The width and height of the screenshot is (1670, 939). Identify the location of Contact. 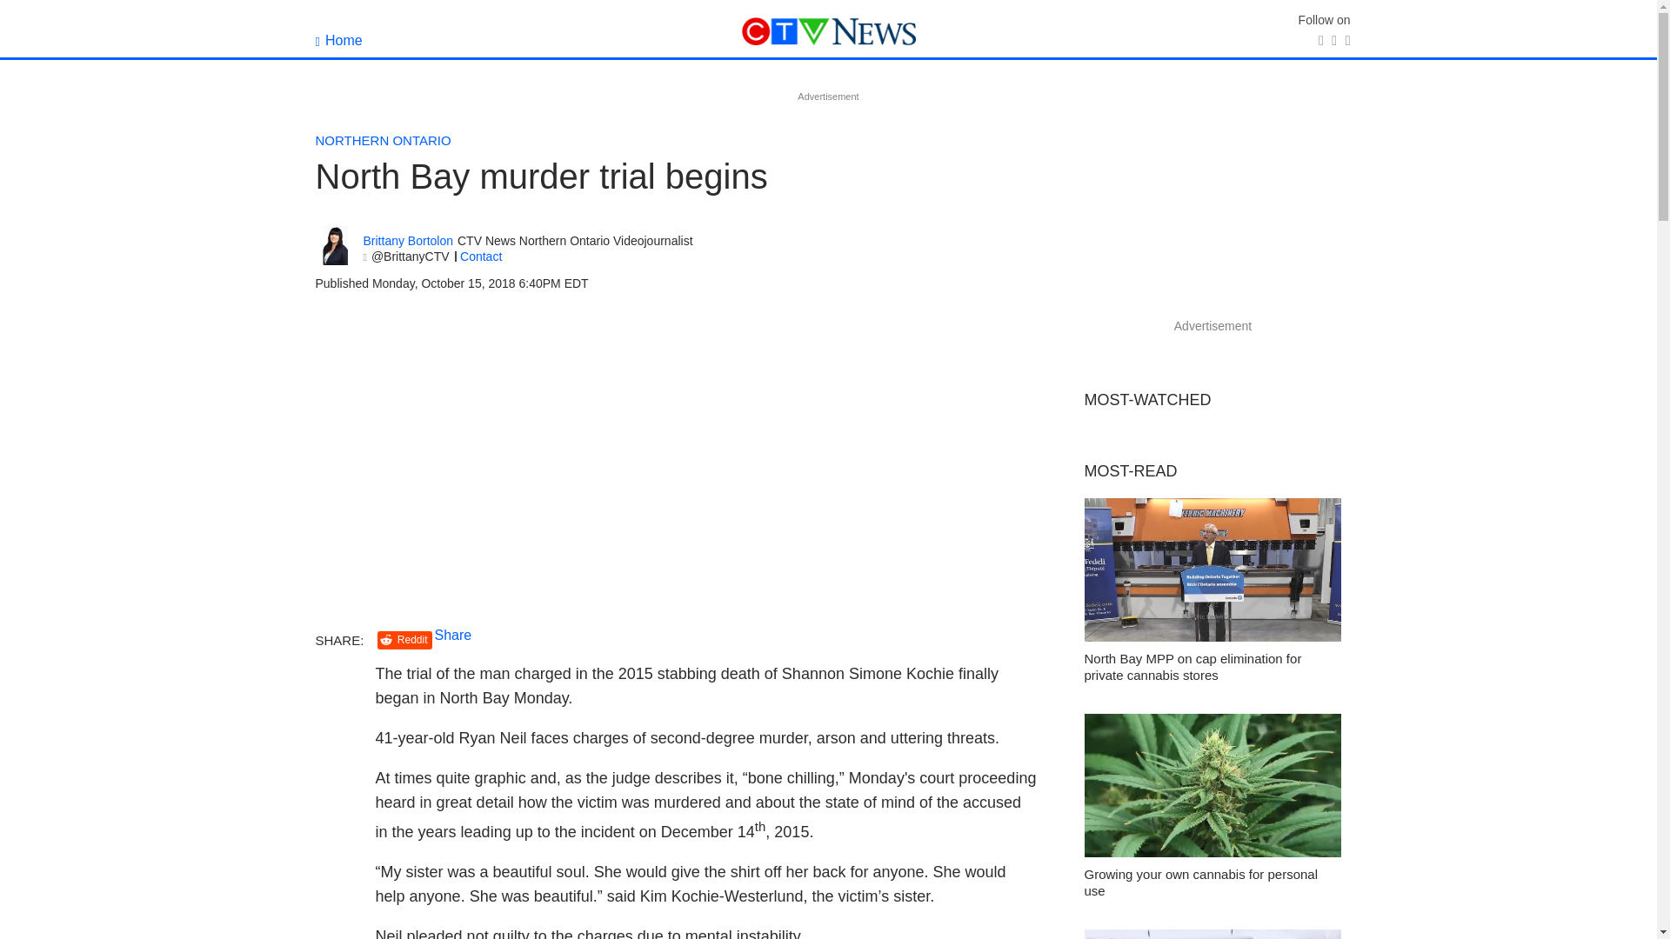
(481, 256).